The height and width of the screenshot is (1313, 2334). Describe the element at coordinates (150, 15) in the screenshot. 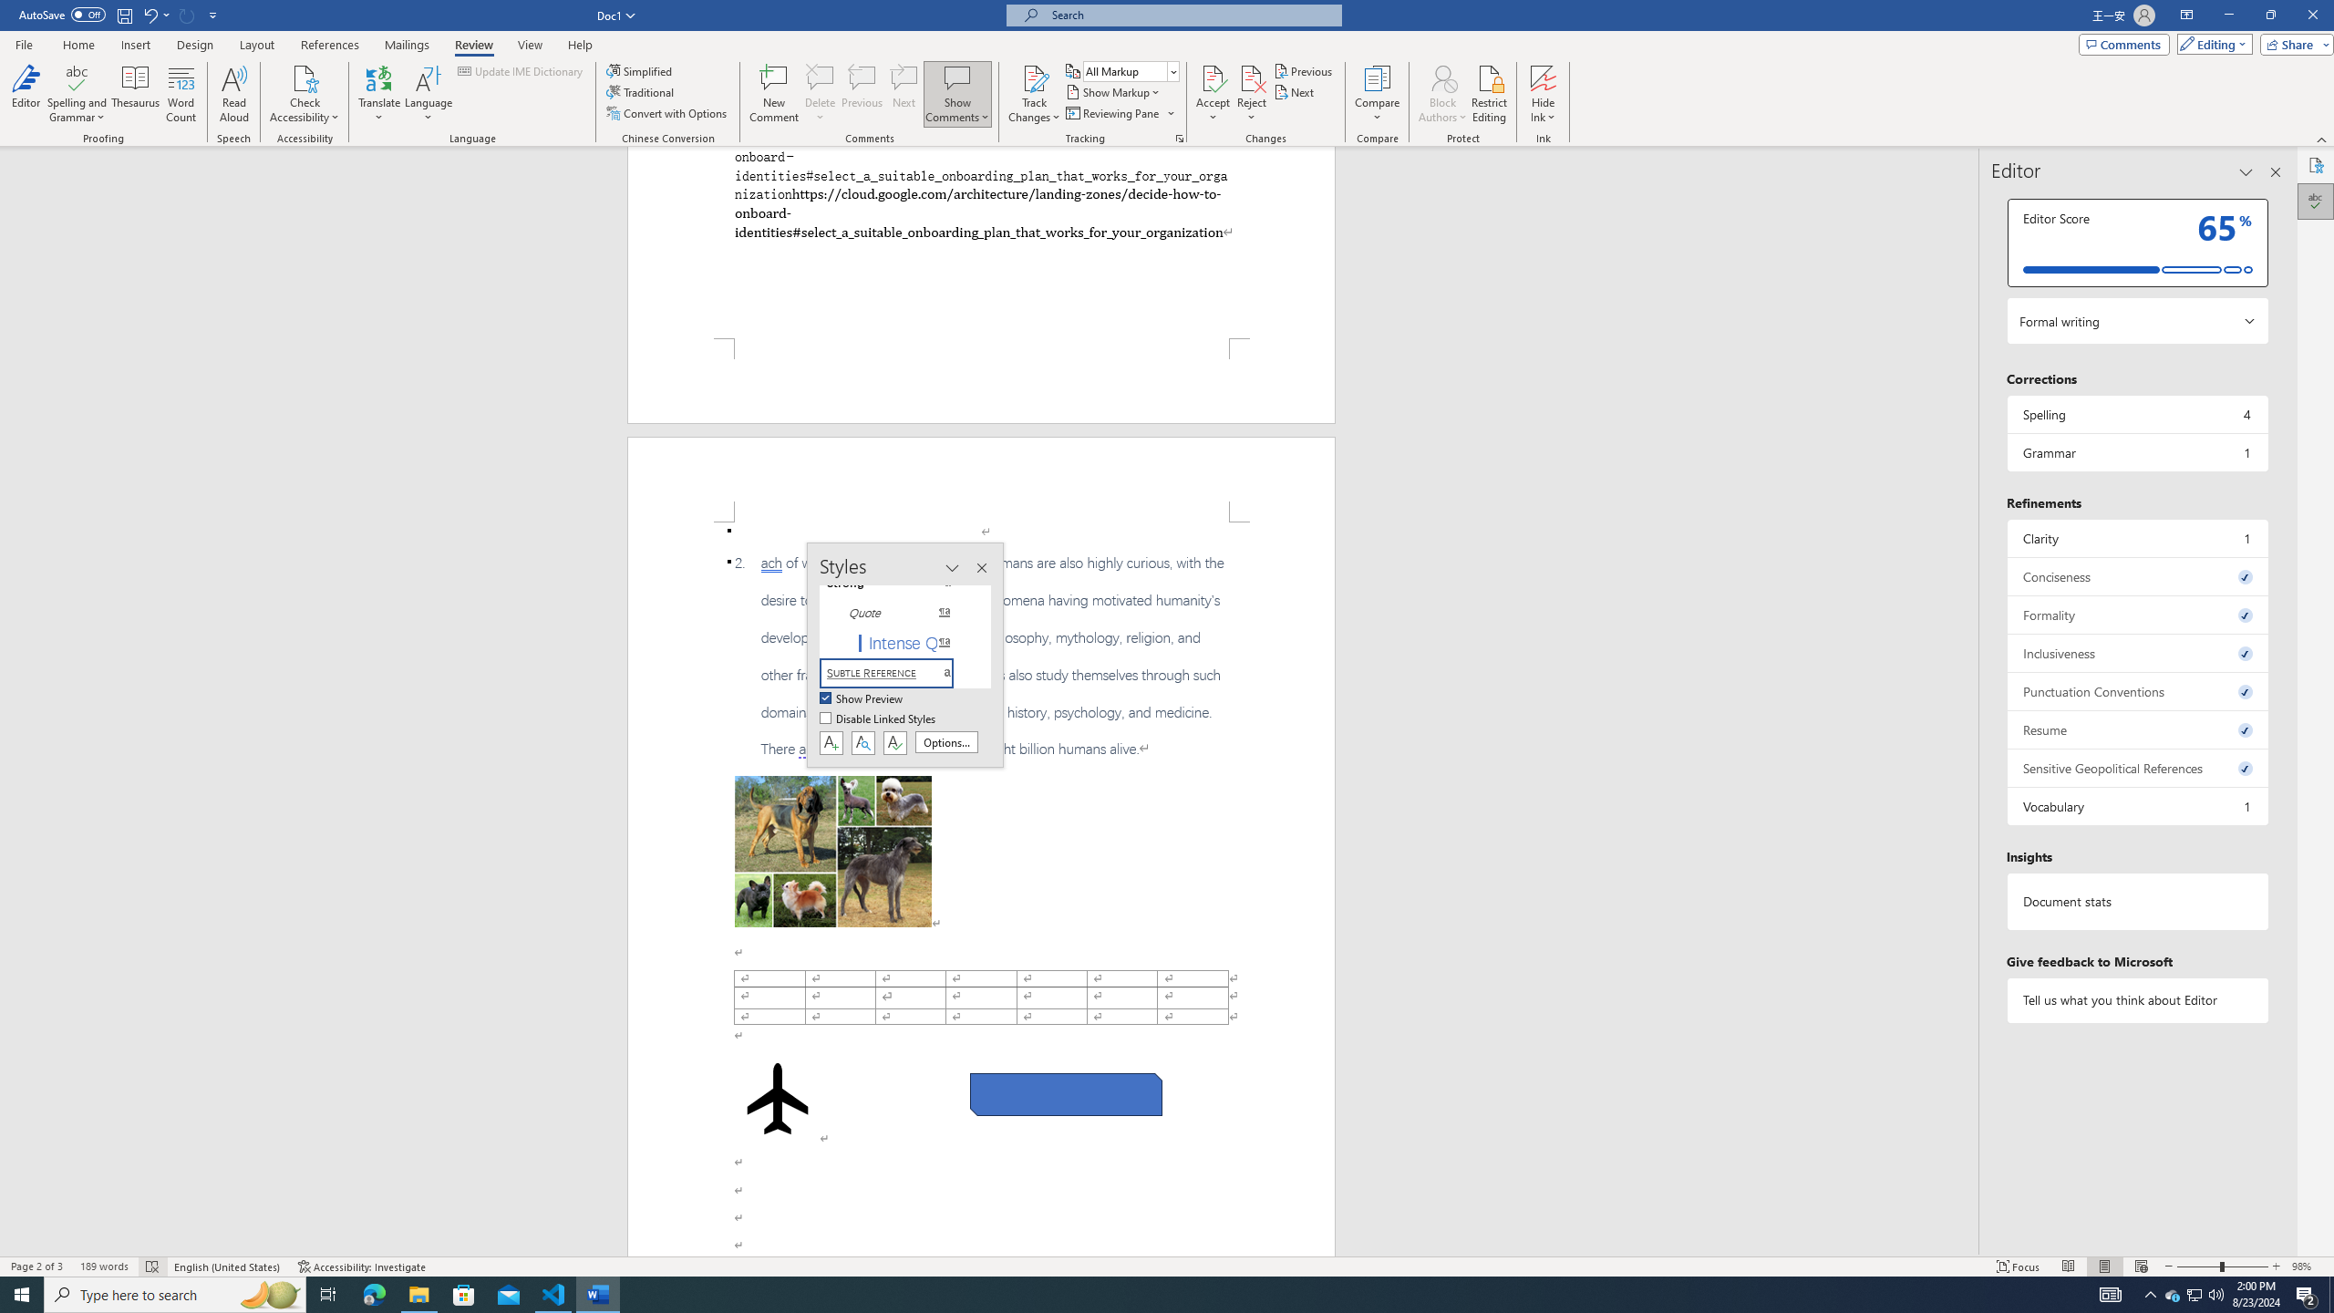

I see `Undo Paste` at that location.